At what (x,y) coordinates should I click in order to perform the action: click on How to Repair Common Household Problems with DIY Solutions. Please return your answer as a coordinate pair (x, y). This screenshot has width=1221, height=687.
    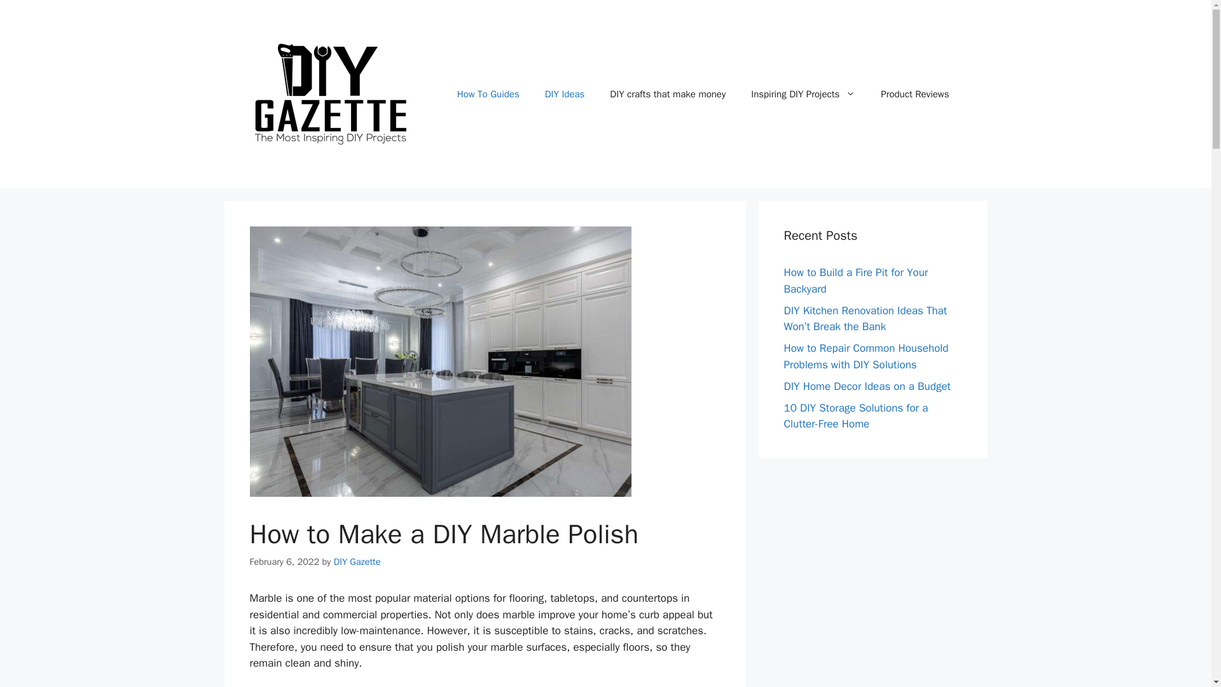
    Looking at the image, I should click on (866, 356).